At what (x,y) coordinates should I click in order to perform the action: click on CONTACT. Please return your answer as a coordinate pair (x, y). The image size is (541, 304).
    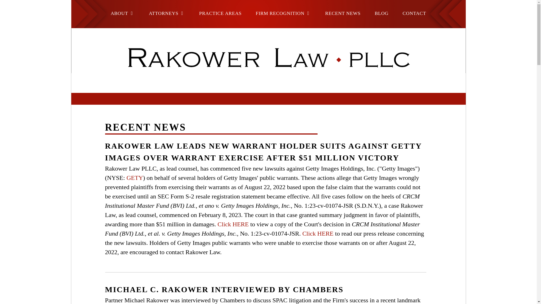
    Looking at the image, I should click on (414, 14).